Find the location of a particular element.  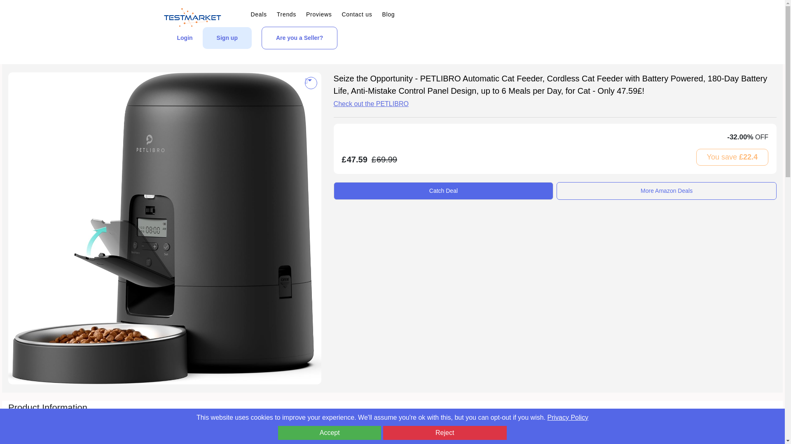

Proviews is located at coordinates (319, 14).